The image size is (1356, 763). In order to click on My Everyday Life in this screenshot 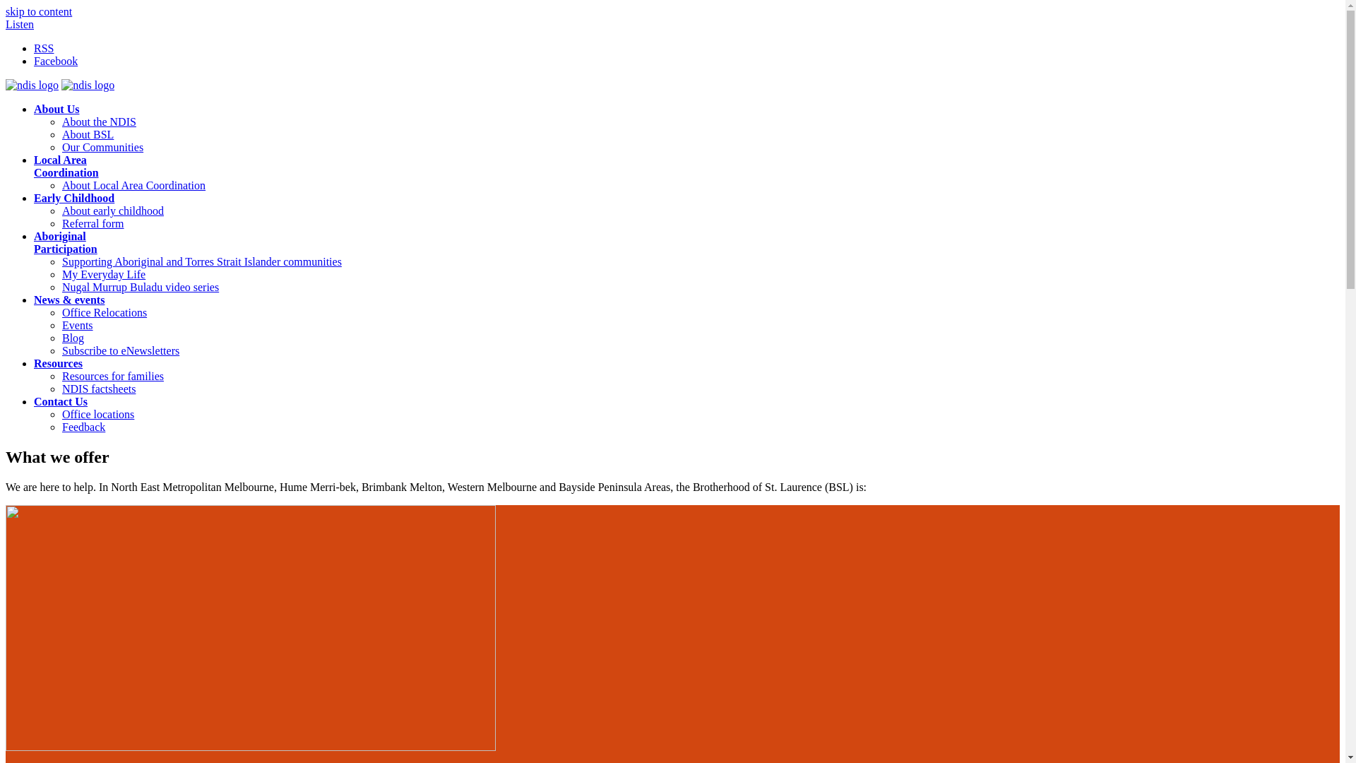, I will do `click(104, 274)`.